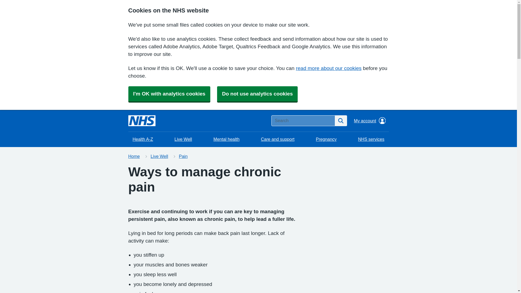 This screenshot has height=293, width=521. I want to click on I'm OK with analytics cookies, so click(169, 94).